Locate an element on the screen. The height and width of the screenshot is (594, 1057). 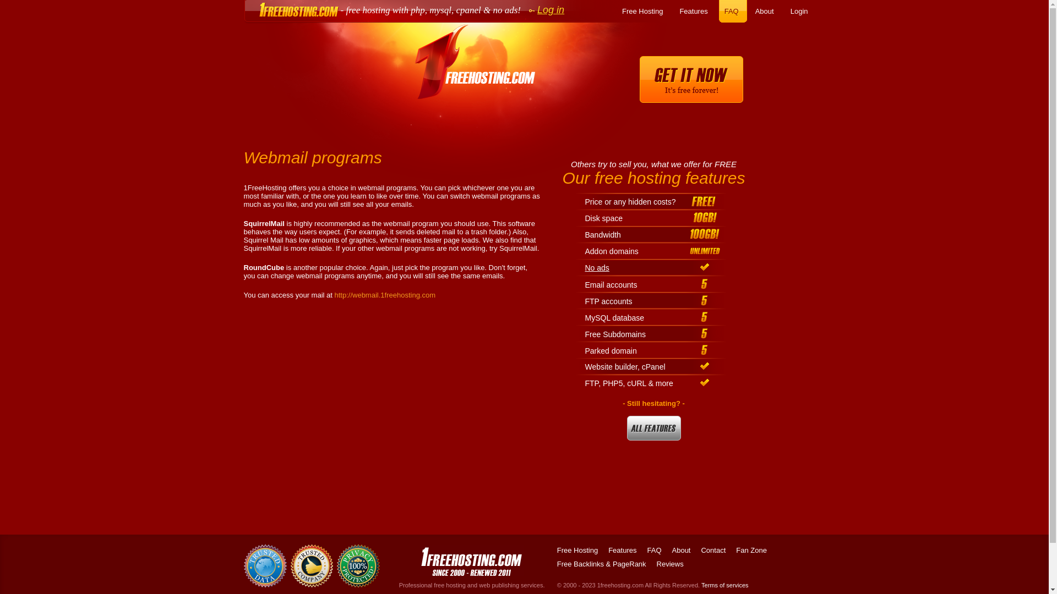
Log in is located at coordinates (543, 8).